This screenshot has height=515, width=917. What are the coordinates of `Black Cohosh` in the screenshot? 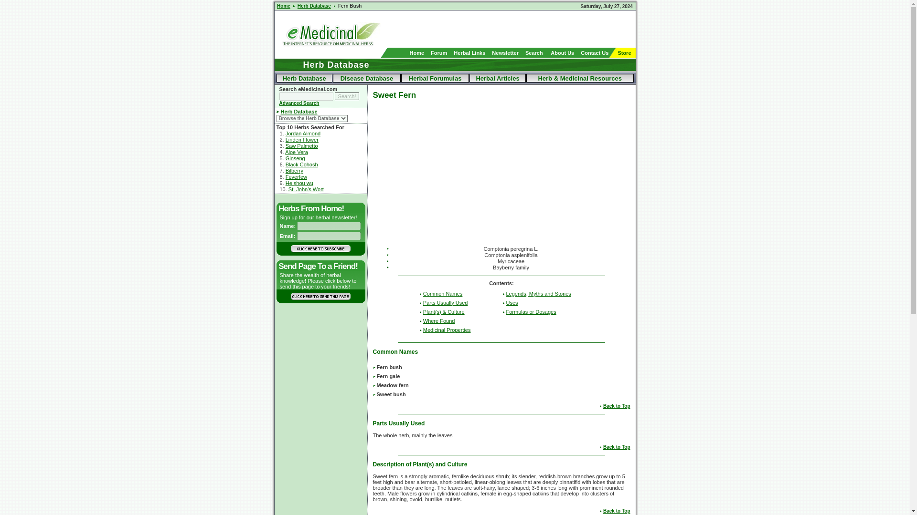 It's located at (302, 165).